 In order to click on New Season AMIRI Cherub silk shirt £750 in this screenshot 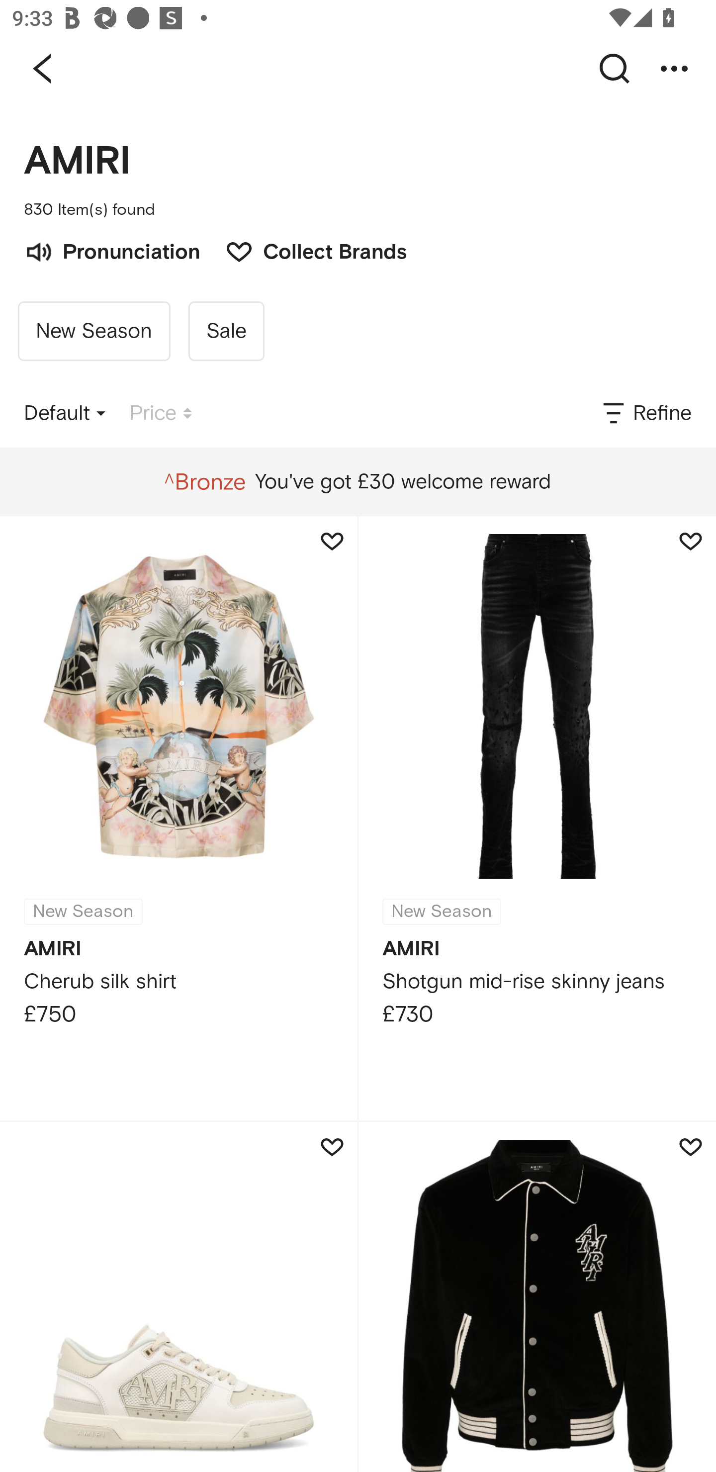, I will do `click(179, 818)`.